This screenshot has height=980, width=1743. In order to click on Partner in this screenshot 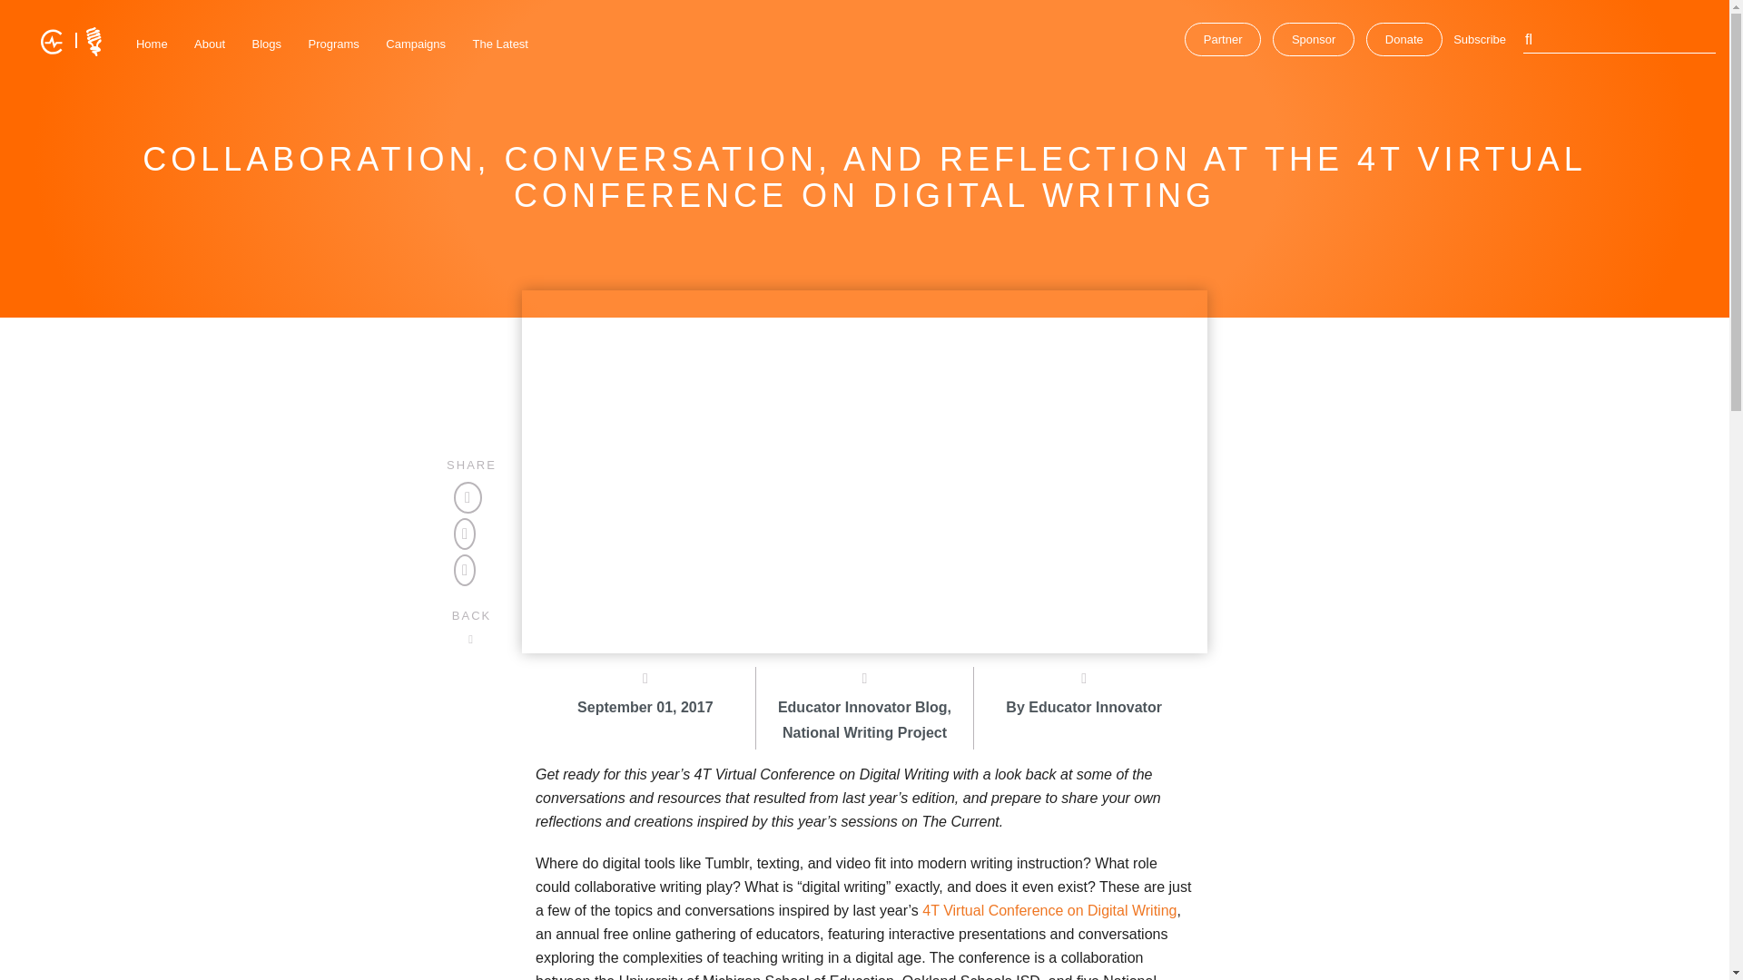, I will do `click(1224, 38)`.